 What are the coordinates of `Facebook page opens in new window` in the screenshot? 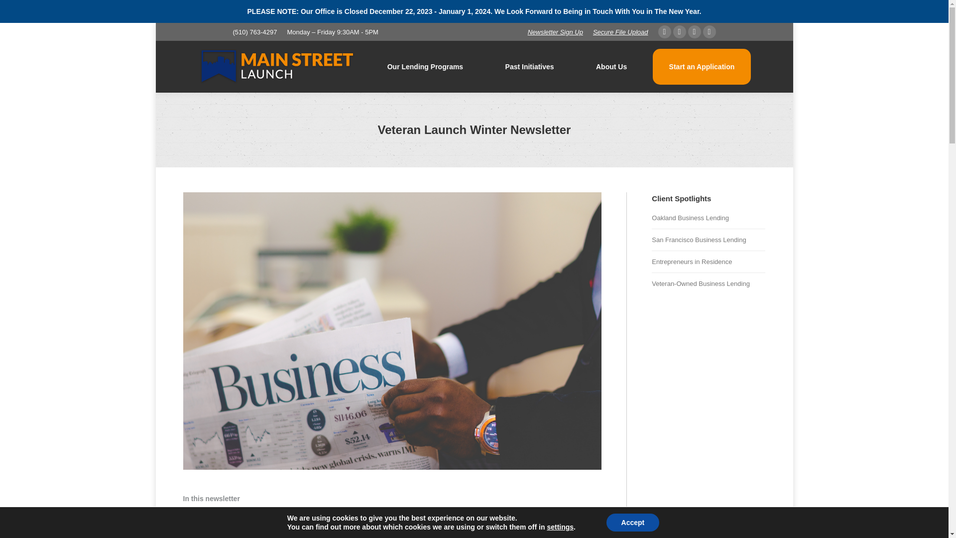 It's located at (664, 31).